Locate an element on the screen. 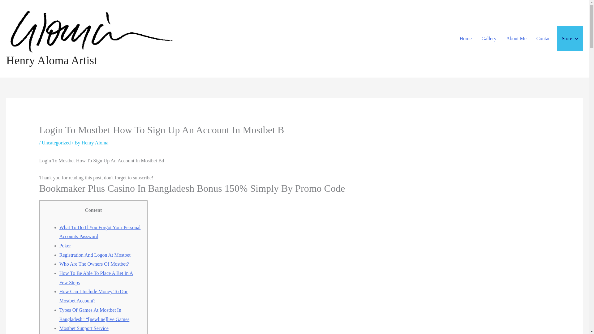 The image size is (594, 334). About Me is located at coordinates (516, 39).